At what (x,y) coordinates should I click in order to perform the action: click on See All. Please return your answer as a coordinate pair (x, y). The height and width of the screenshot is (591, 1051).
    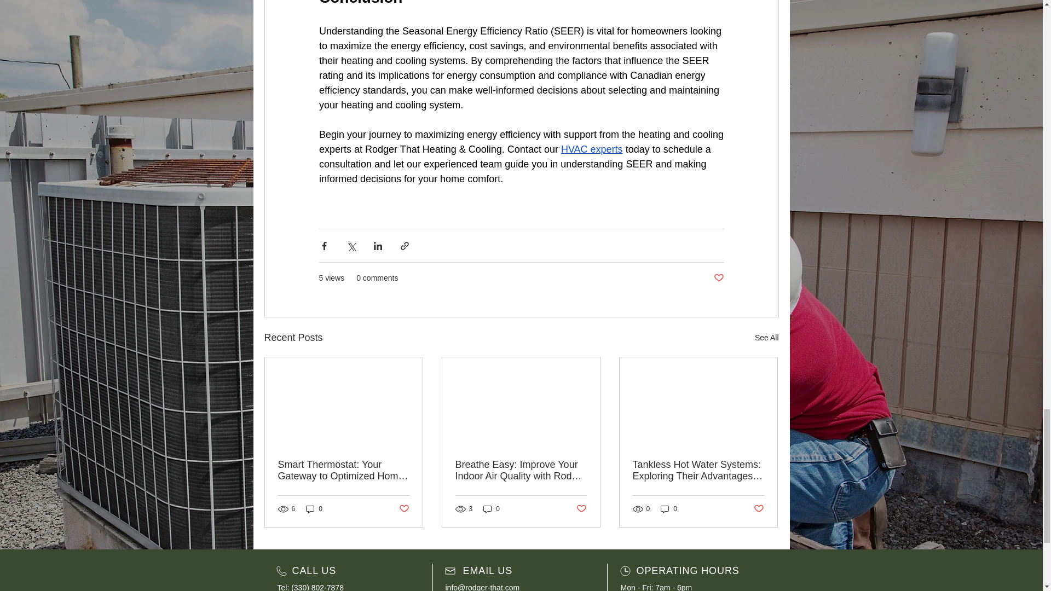
    Looking at the image, I should click on (766, 337).